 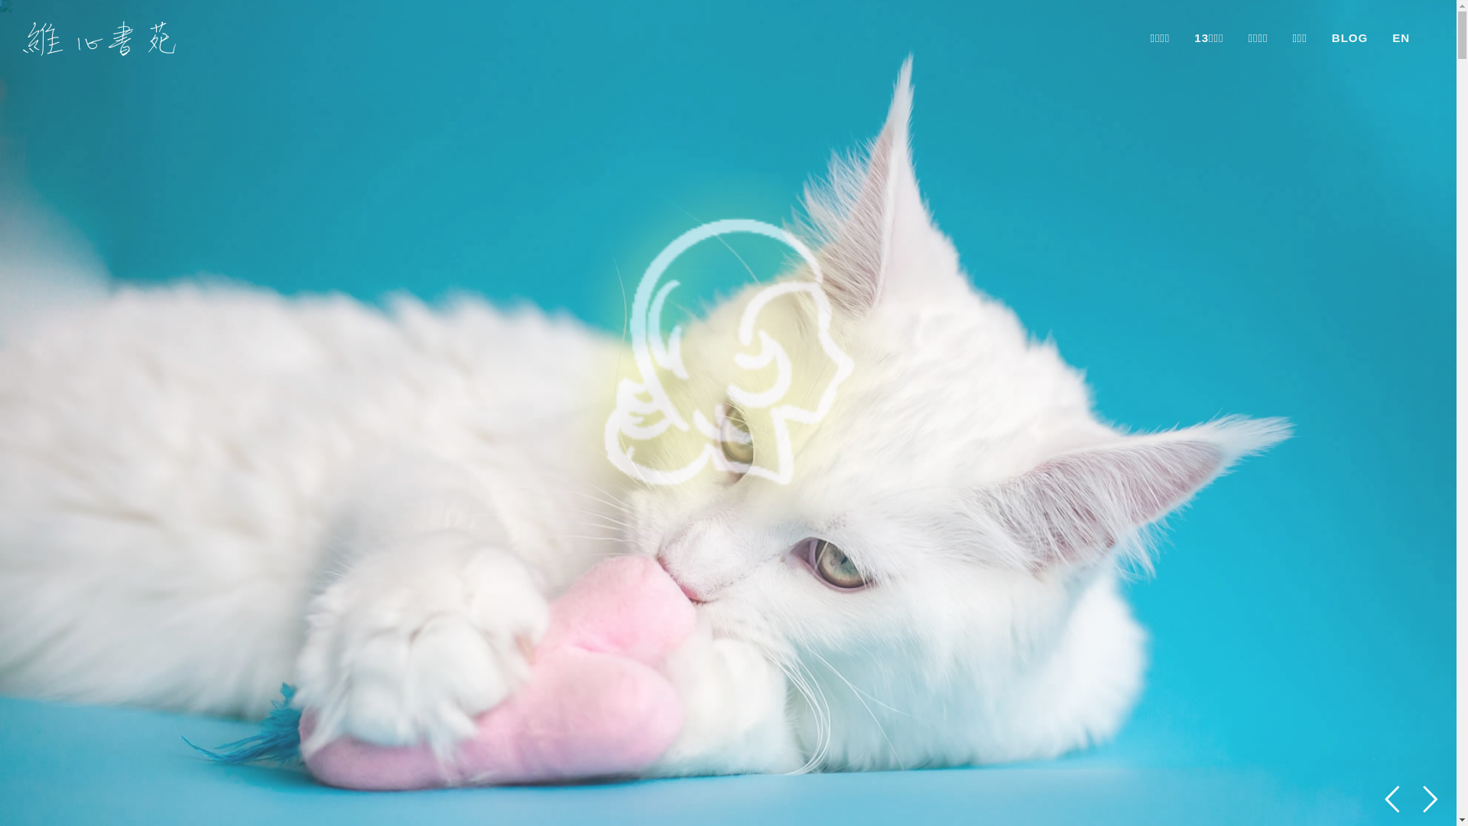 I want to click on BLOG, so click(x=1350, y=38).